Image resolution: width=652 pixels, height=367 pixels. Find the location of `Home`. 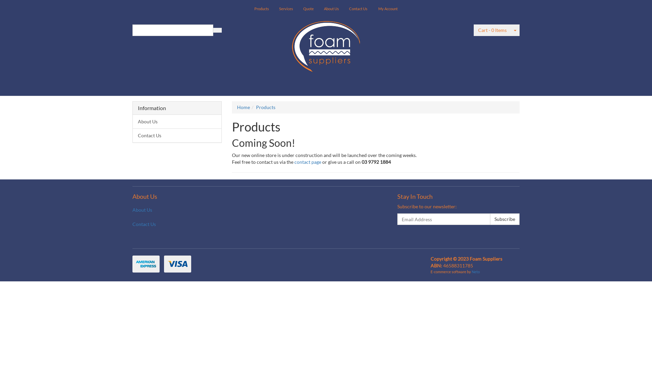

Home is located at coordinates (243, 107).